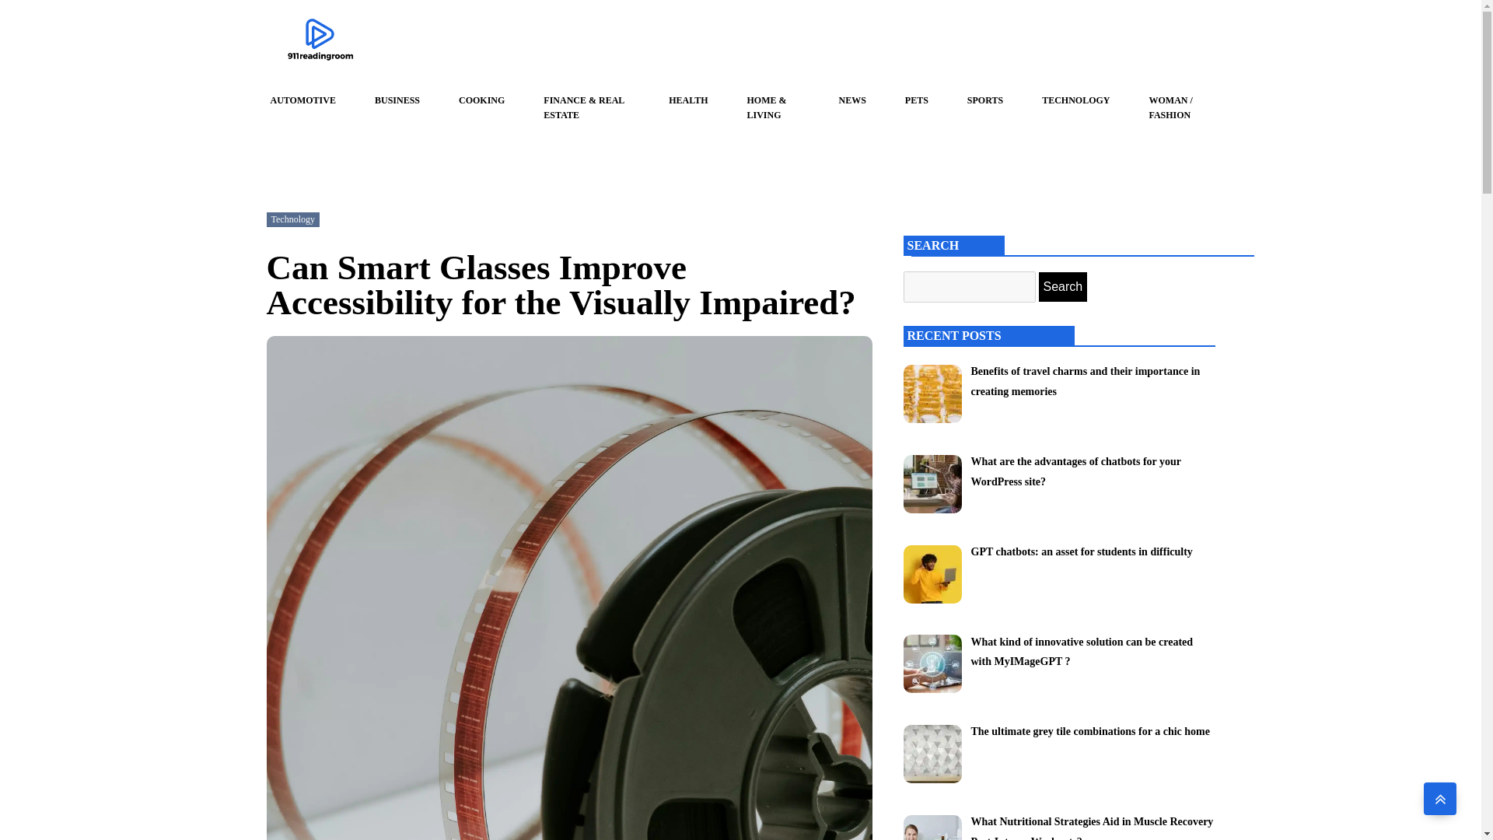 Image resolution: width=1493 pixels, height=840 pixels. Describe the element at coordinates (985, 100) in the screenshot. I see `SPORTS` at that location.